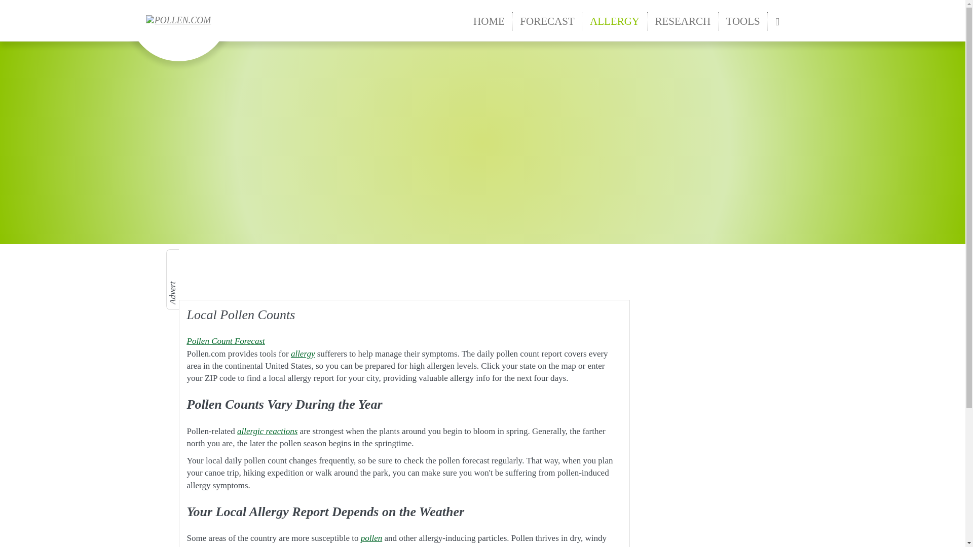 The width and height of the screenshot is (973, 547). I want to click on HOME, so click(489, 21).